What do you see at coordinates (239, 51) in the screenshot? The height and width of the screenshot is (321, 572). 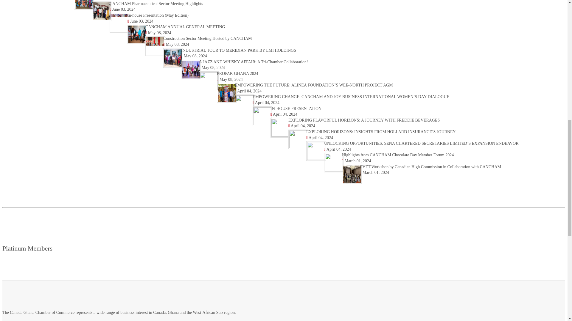 I see `INDUSTRIAL TOUR TO MERIDIAN PARK BY LMI HOLDINGS` at bounding box center [239, 51].